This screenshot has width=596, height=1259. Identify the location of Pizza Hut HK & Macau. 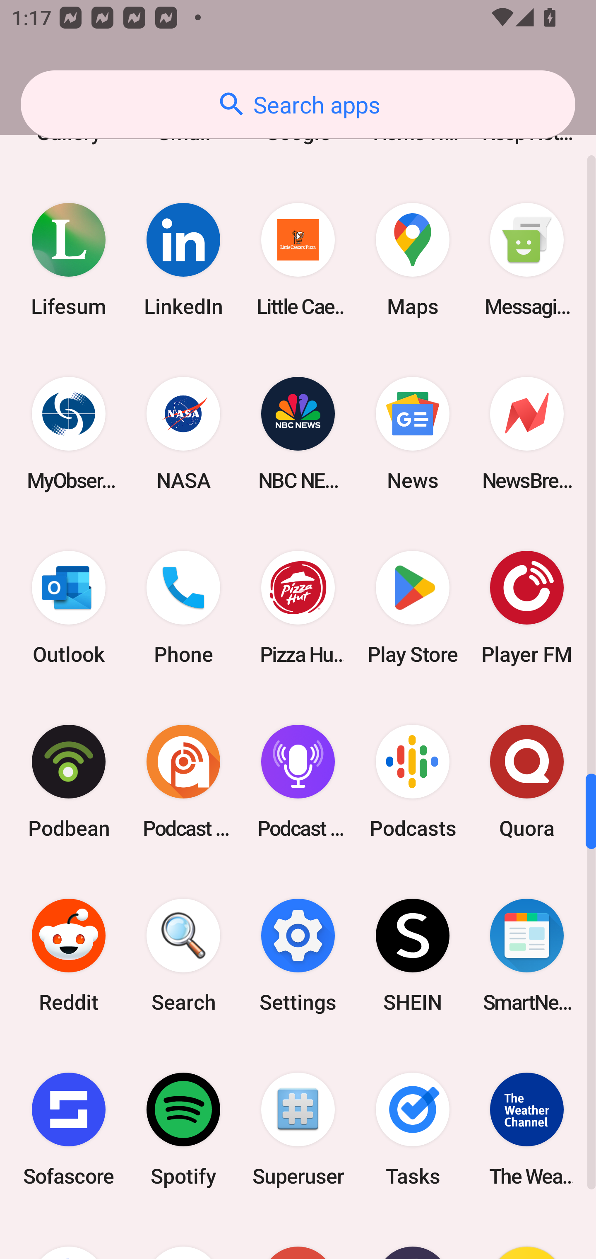
(298, 607).